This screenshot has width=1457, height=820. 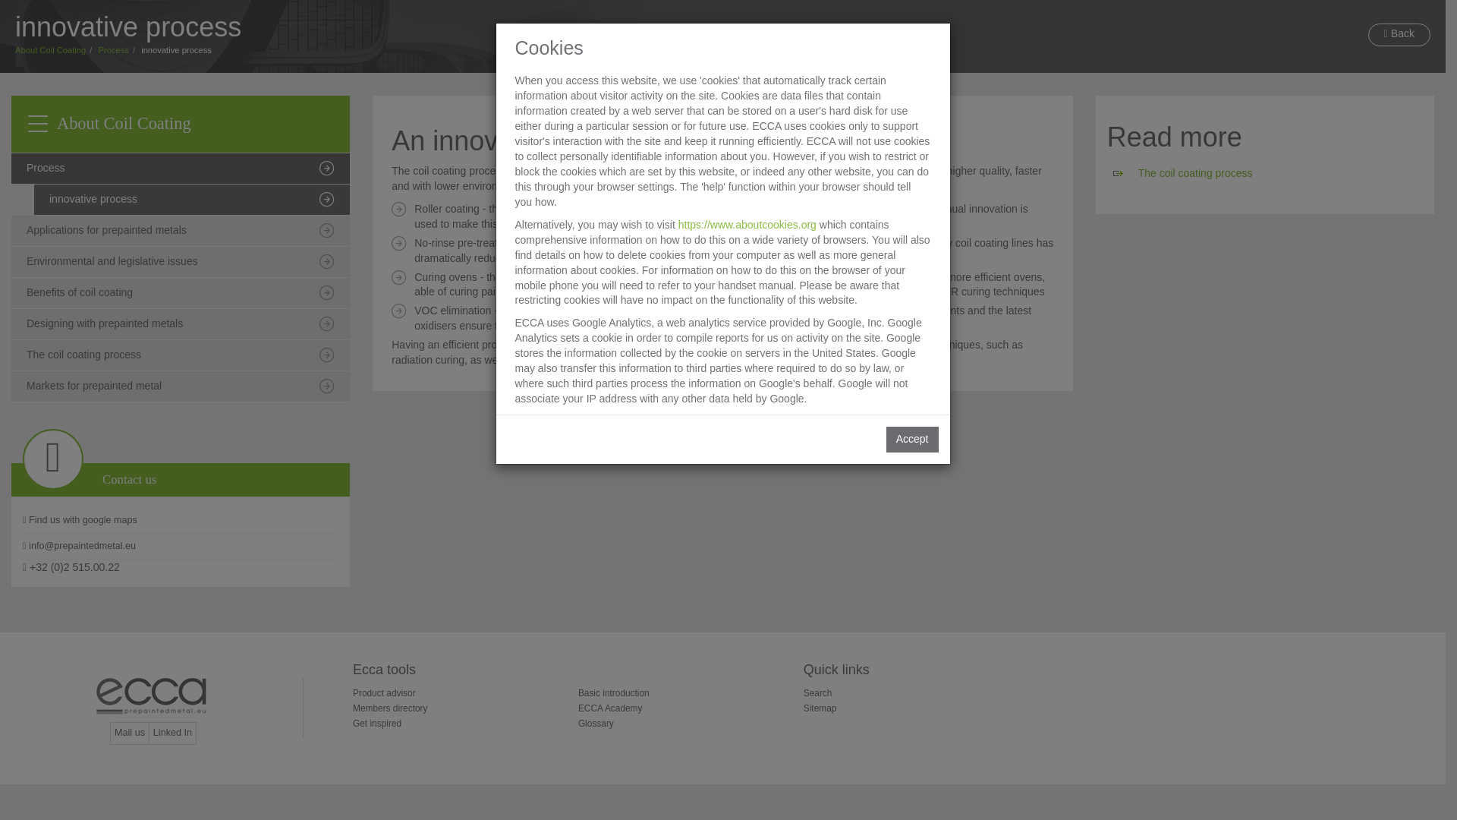 What do you see at coordinates (130, 733) in the screenshot?
I see `Mail us` at bounding box center [130, 733].